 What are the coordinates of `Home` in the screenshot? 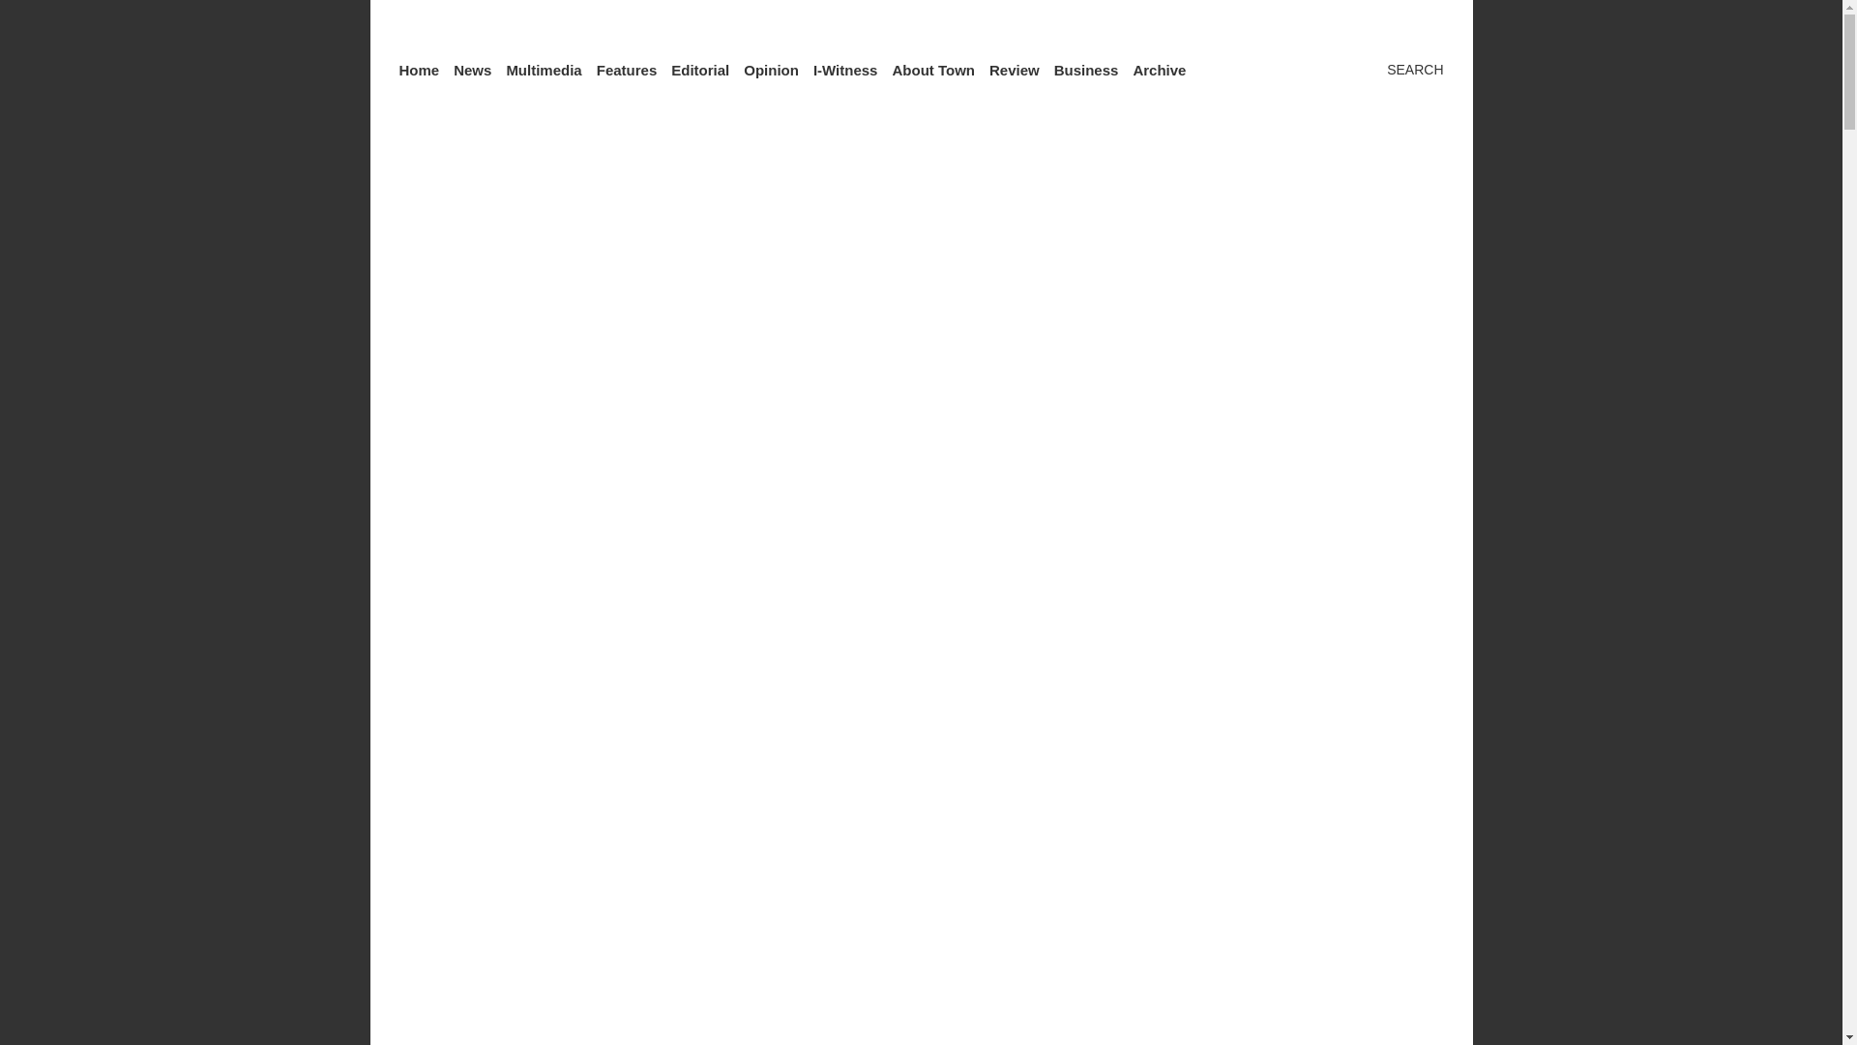 It's located at (418, 70).